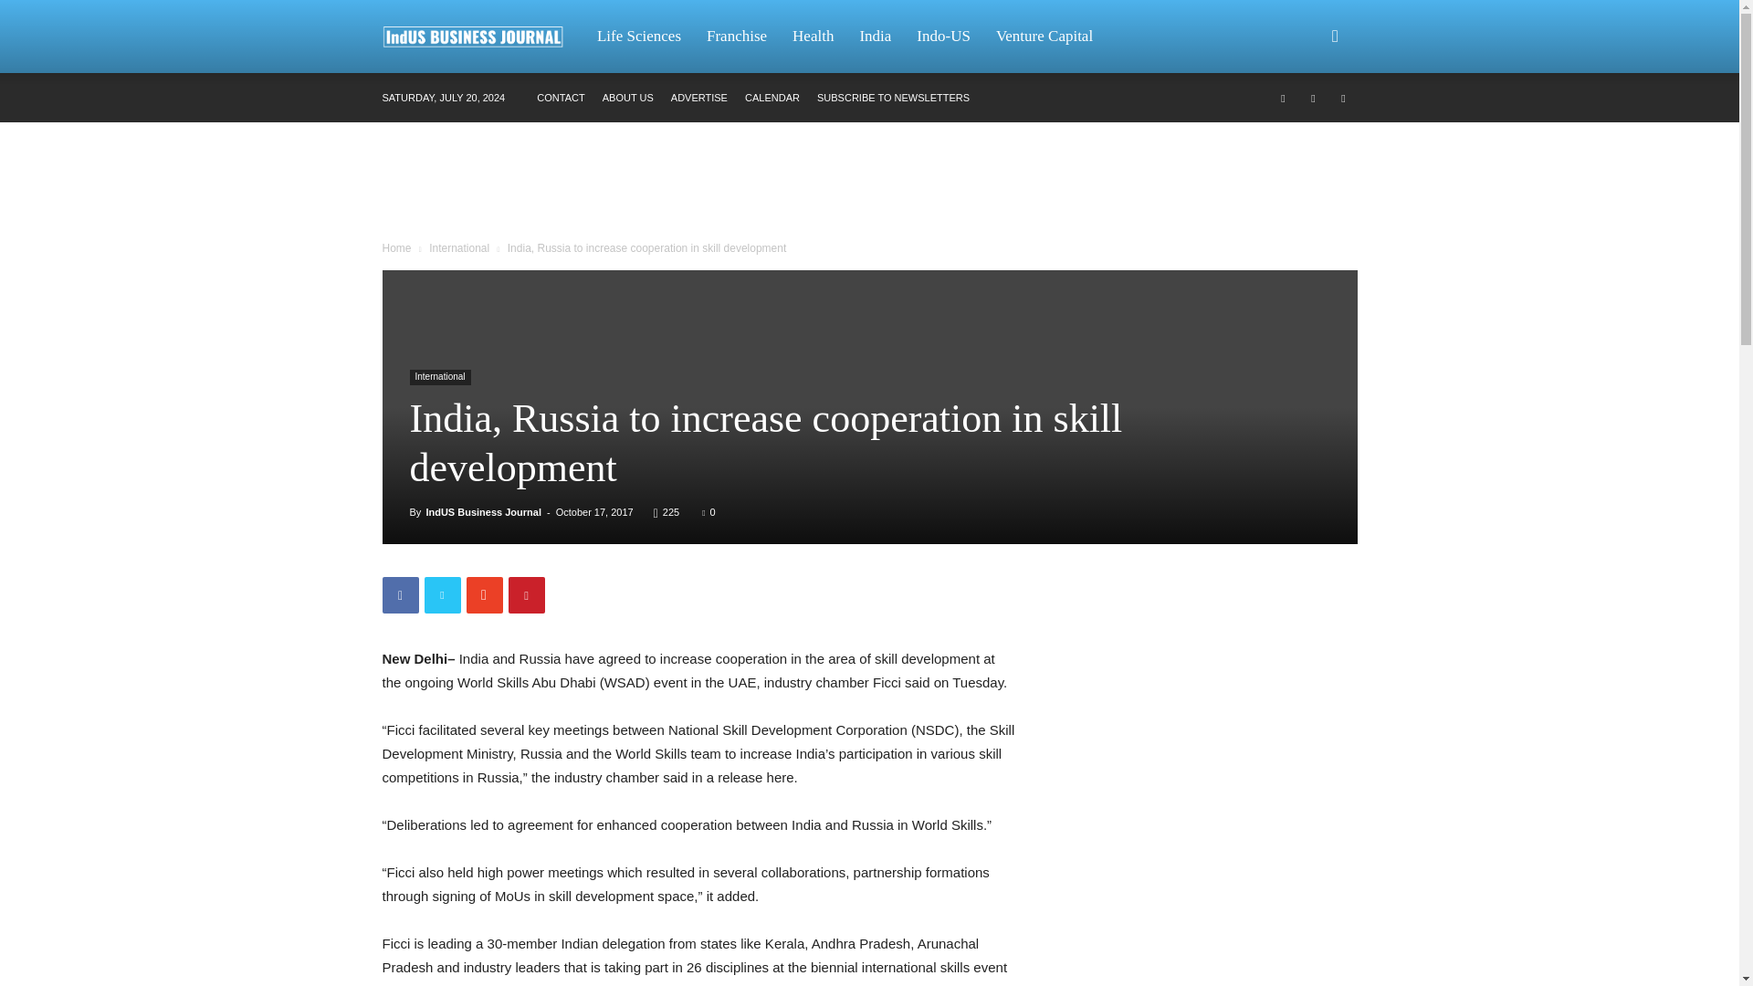  I want to click on IndUS Business Journal, so click(484, 512).